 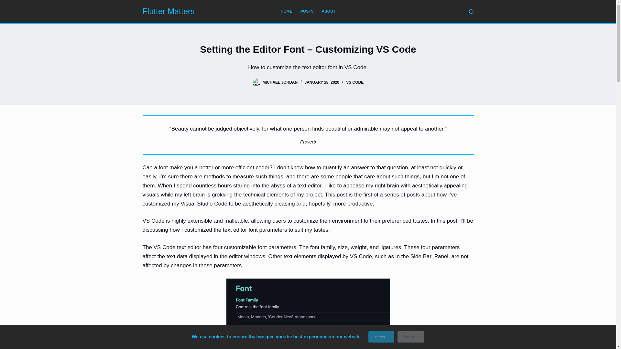 I want to click on VS CODE, so click(x=354, y=82).